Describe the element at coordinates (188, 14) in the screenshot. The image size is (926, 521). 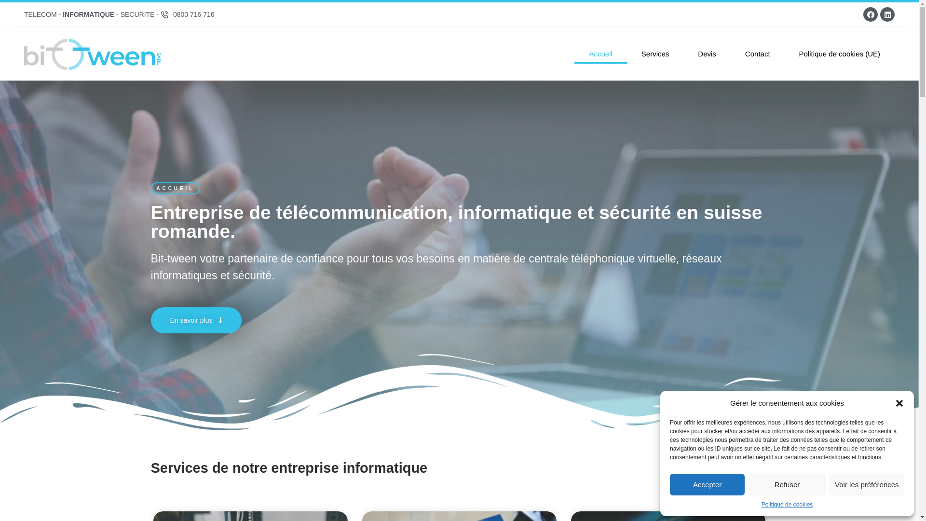
I see `0800 716 716` at that location.